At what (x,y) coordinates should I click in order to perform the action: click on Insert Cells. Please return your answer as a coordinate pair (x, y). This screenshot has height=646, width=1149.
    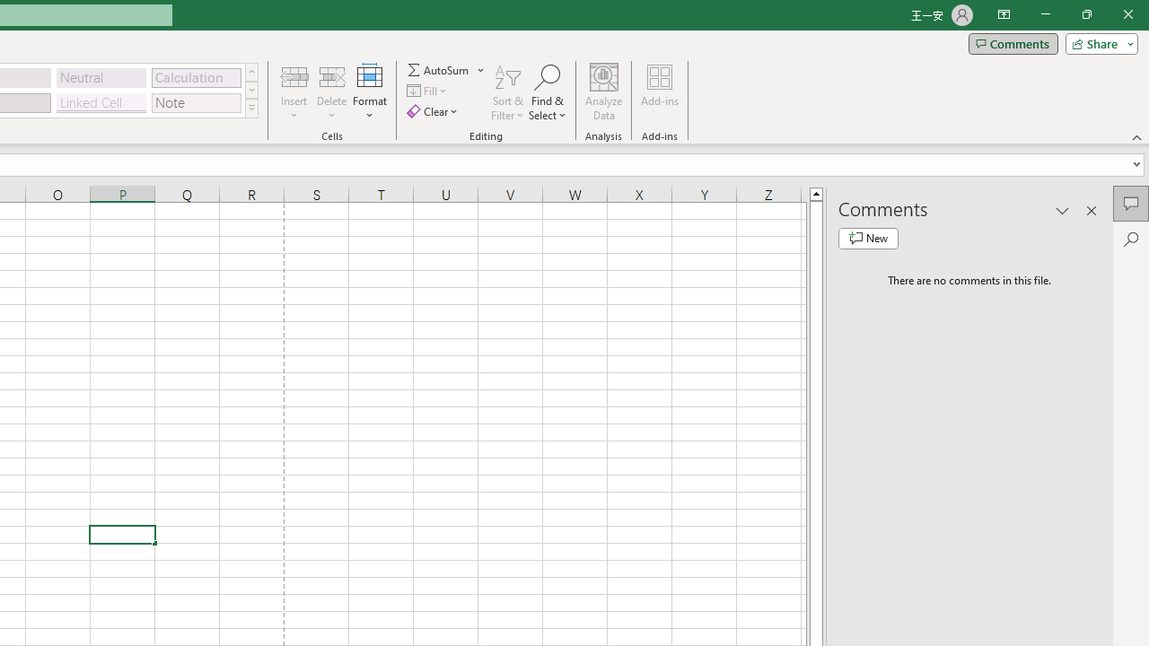
    Looking at the image, I should click on (294, 75).